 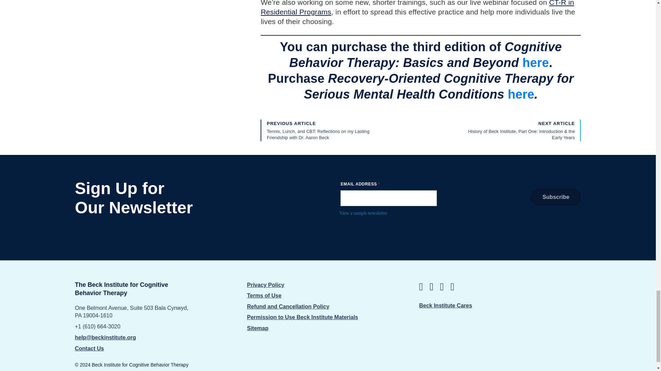 What do you see at coordinates (556, 197) in the screenshot?
I see `Subscribe` at bounding box center [556, 197].